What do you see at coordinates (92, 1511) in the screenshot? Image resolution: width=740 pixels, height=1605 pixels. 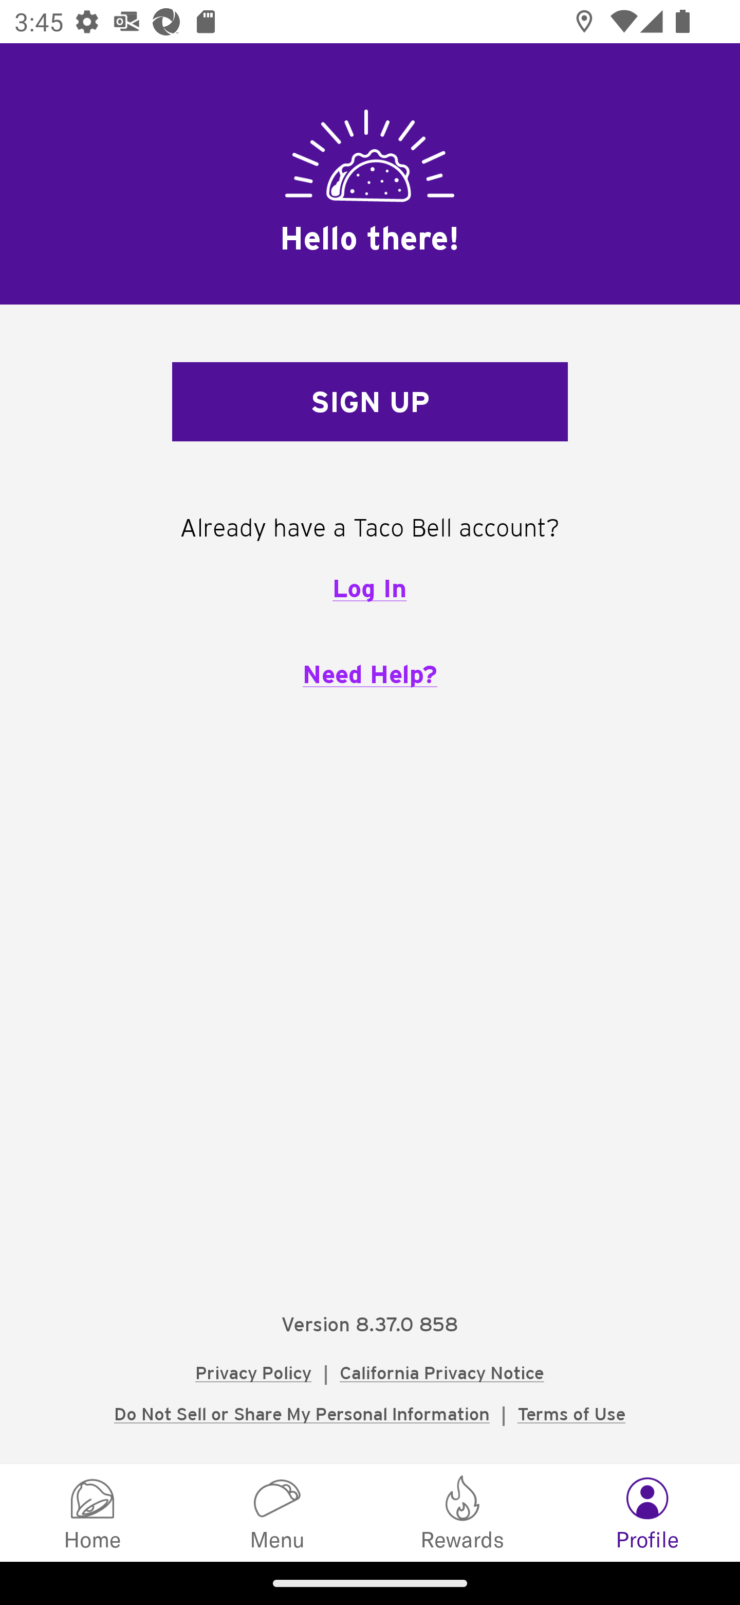 I see `Home` at bounding box center [92, 1511].